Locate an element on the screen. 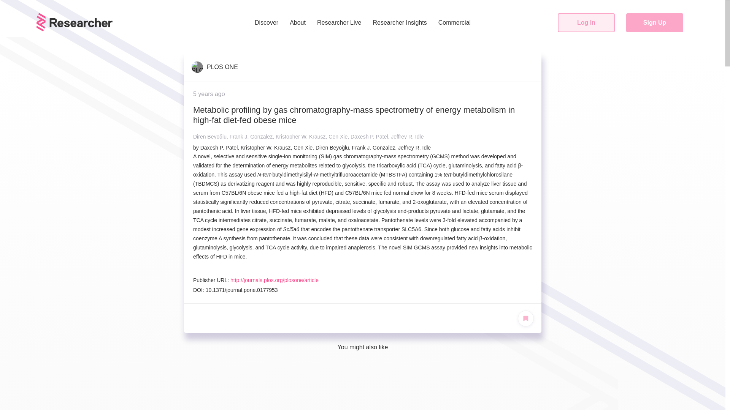  Log In is located at coordinates (586, 23).